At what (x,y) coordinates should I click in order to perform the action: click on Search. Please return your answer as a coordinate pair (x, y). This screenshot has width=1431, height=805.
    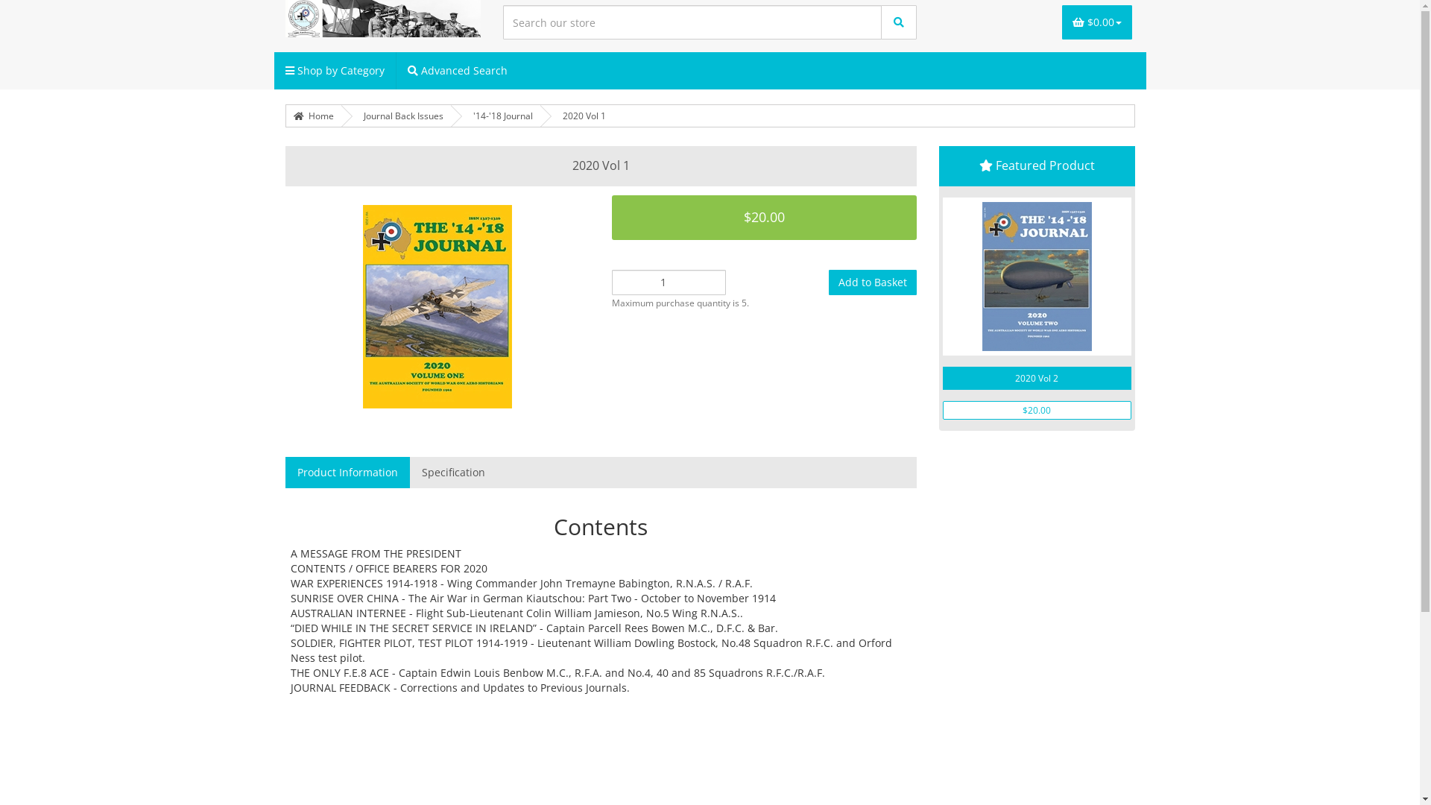
    Looking at the image, I should click on (899, 22).